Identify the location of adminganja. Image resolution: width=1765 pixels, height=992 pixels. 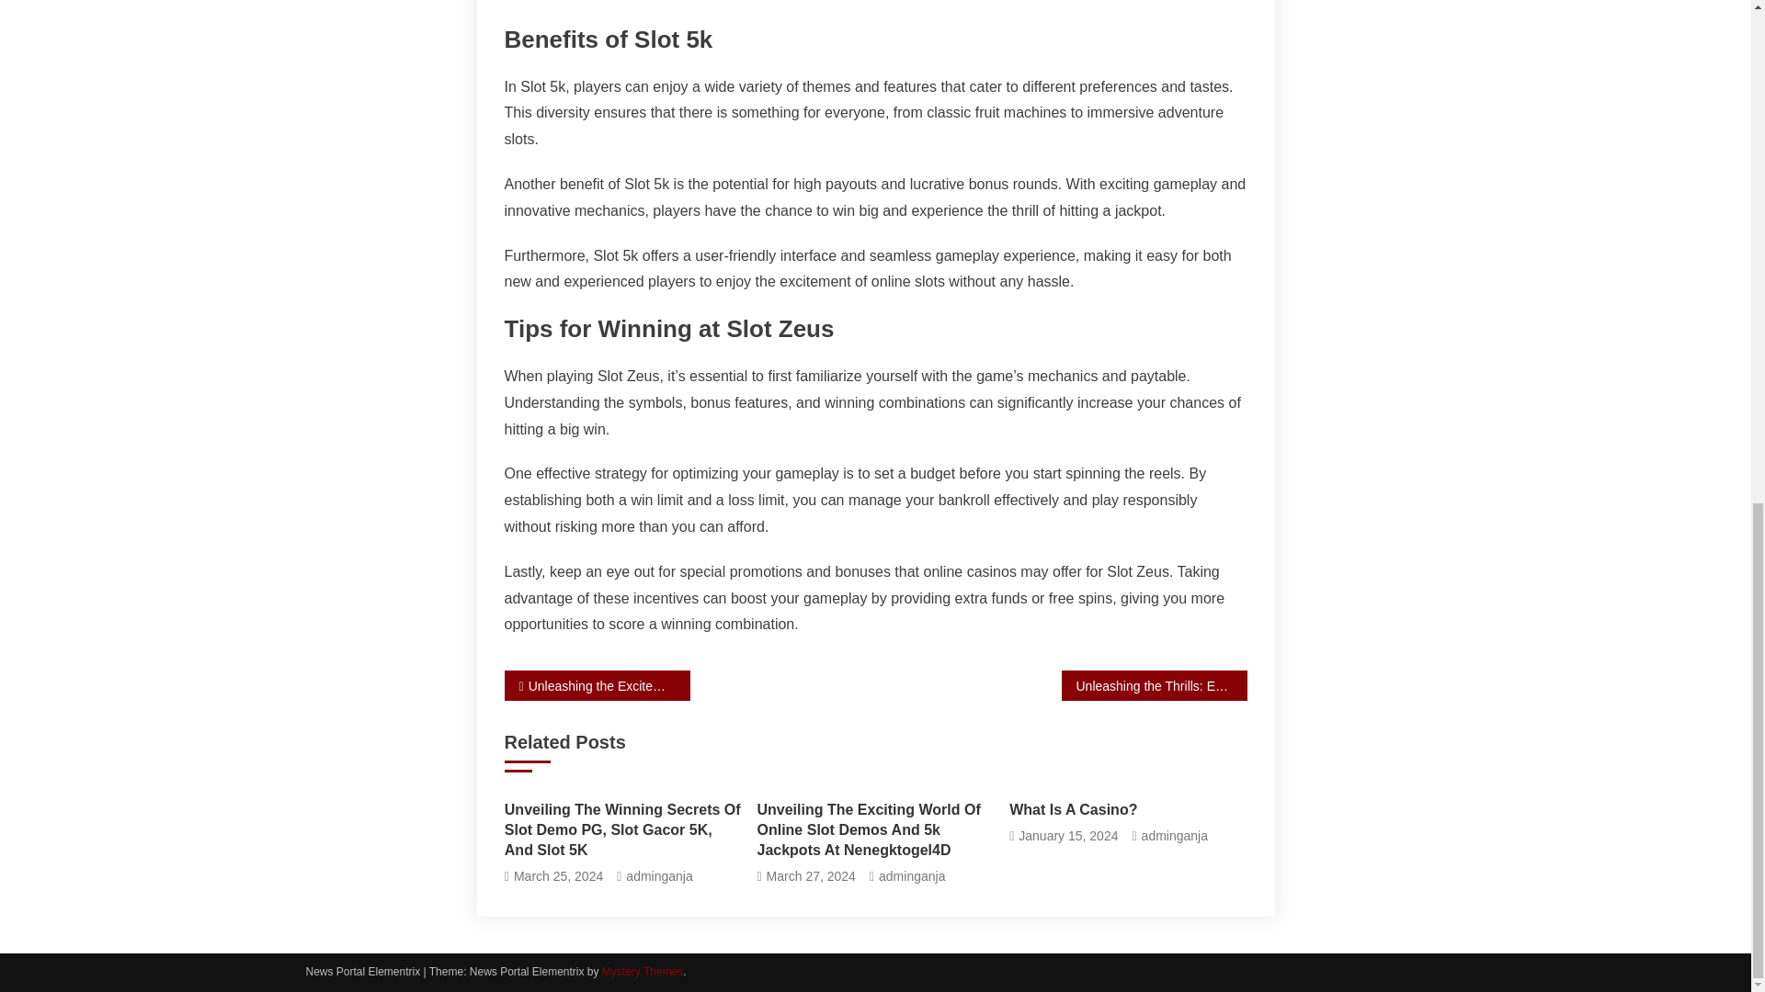
(1175, 836).